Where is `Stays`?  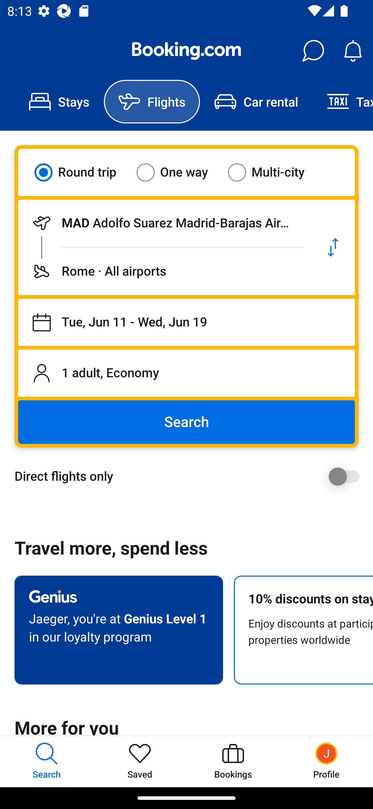 Stays is located at coordinates (59, 102).